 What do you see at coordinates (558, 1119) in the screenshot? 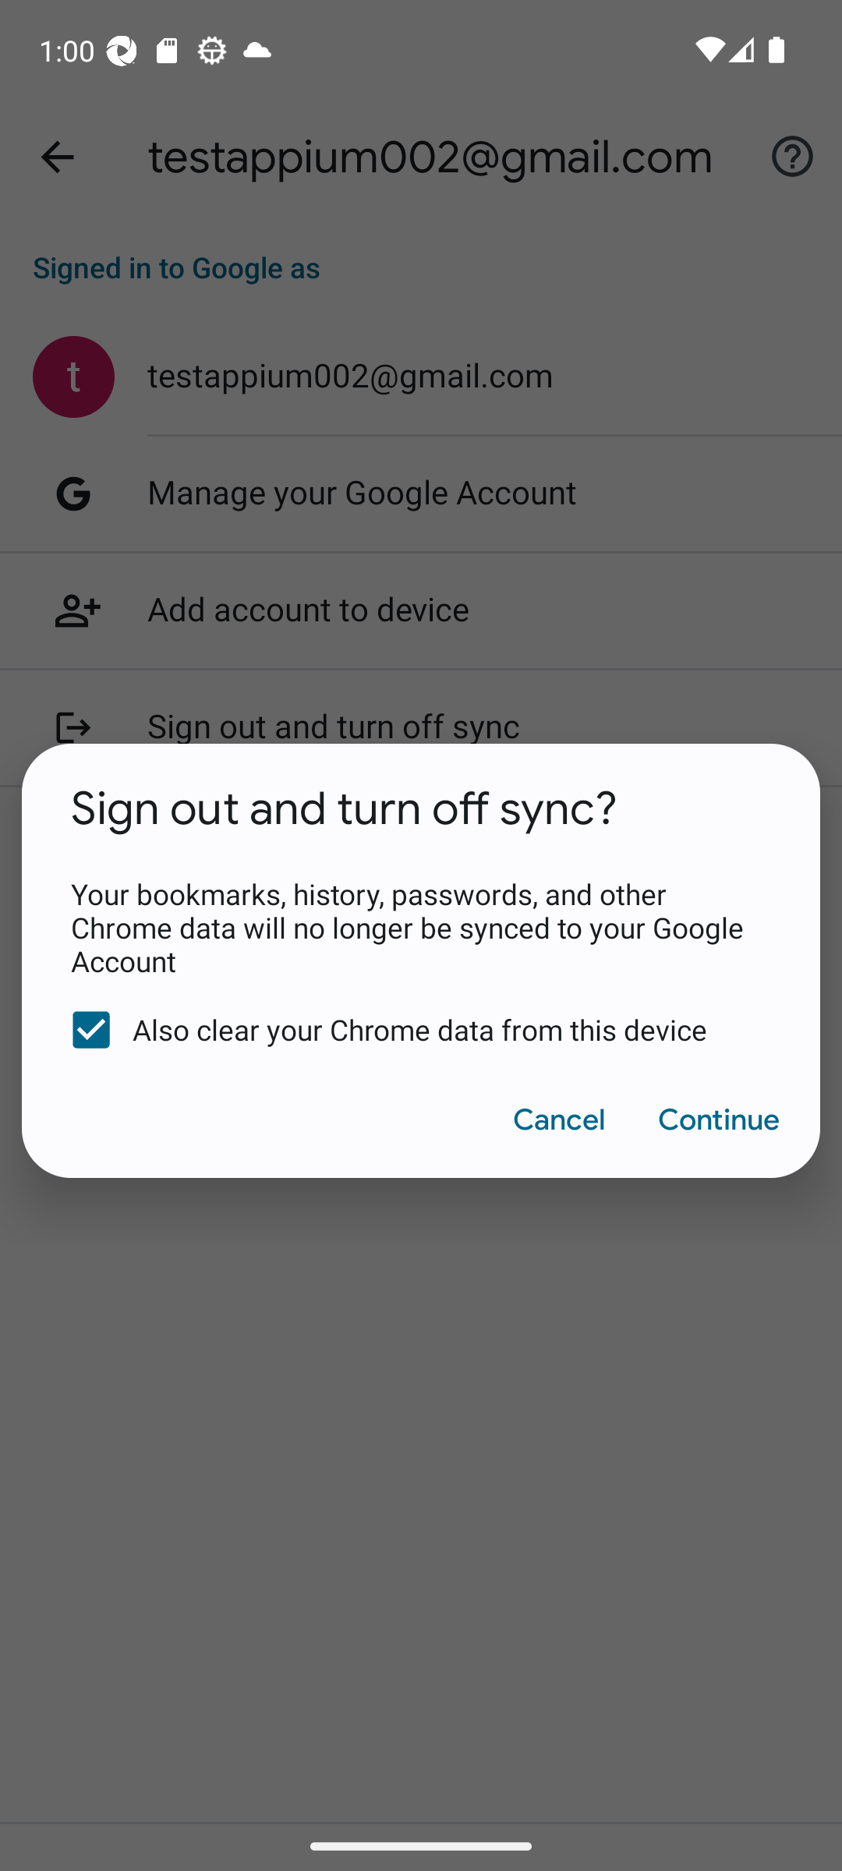
I see `Cancel` at bounding box center [558, 1119].